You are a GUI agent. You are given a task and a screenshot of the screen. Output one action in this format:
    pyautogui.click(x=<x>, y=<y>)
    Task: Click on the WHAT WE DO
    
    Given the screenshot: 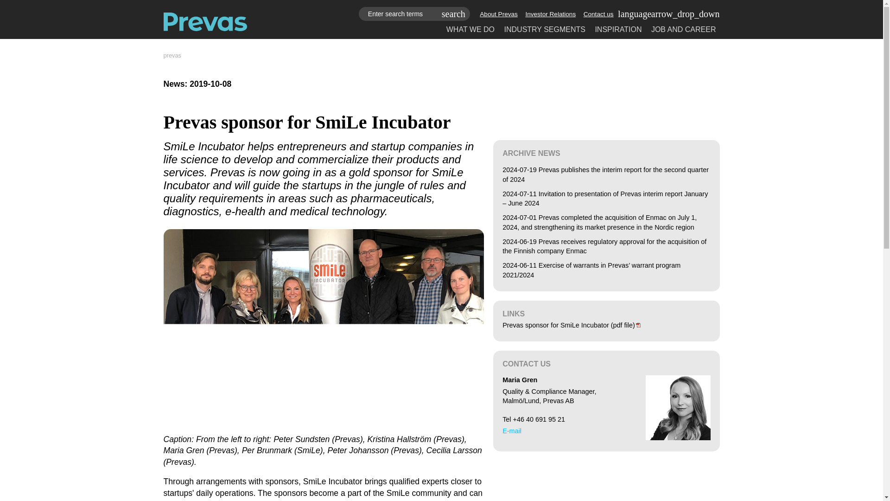 What is the action you would take?
    pyautogui.click(x=470, y=30)
    